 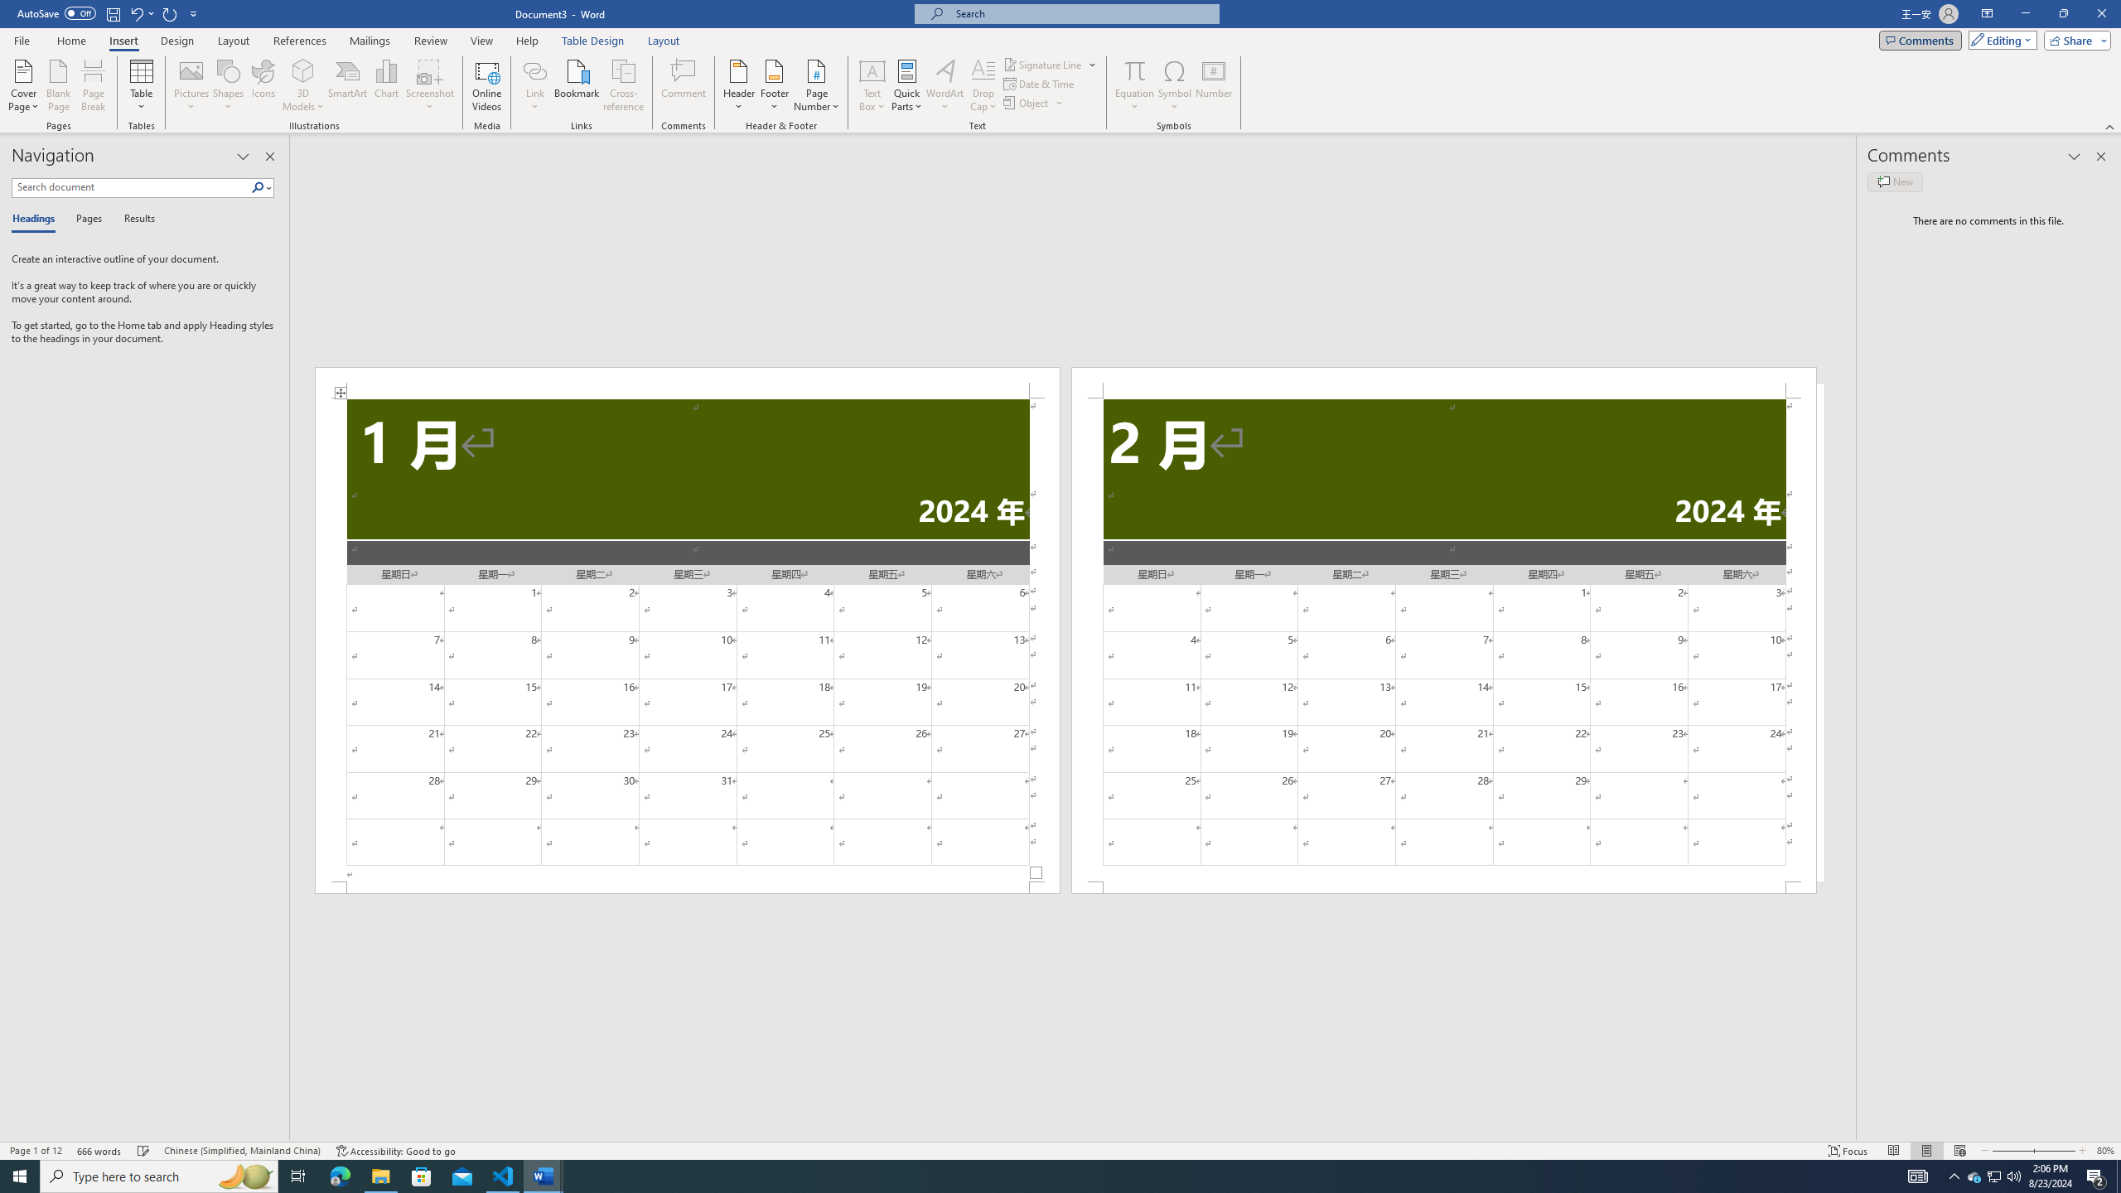 I want to click on Page Number Page 1 of 12, so click(x=36, y=1151).